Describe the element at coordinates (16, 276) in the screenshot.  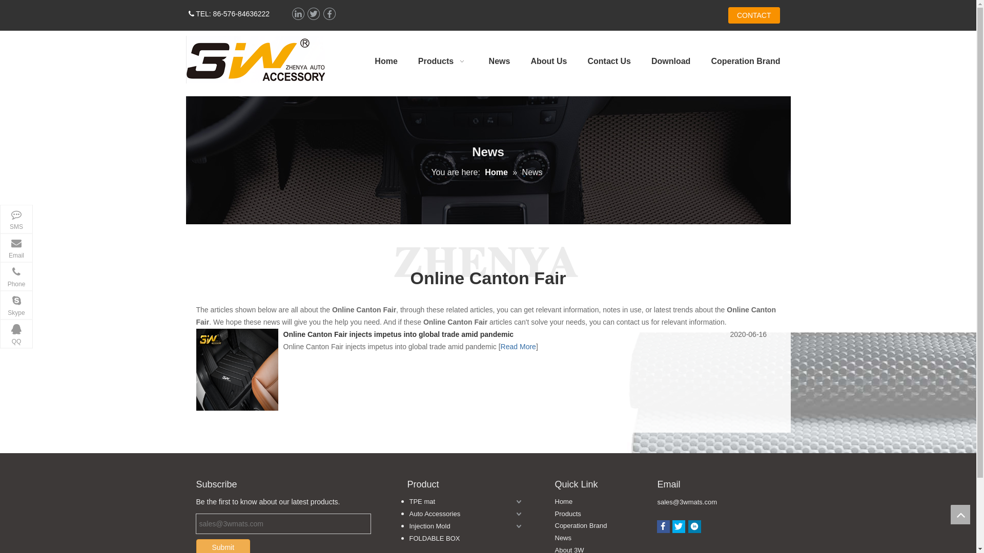
I see `Phone` at that location.